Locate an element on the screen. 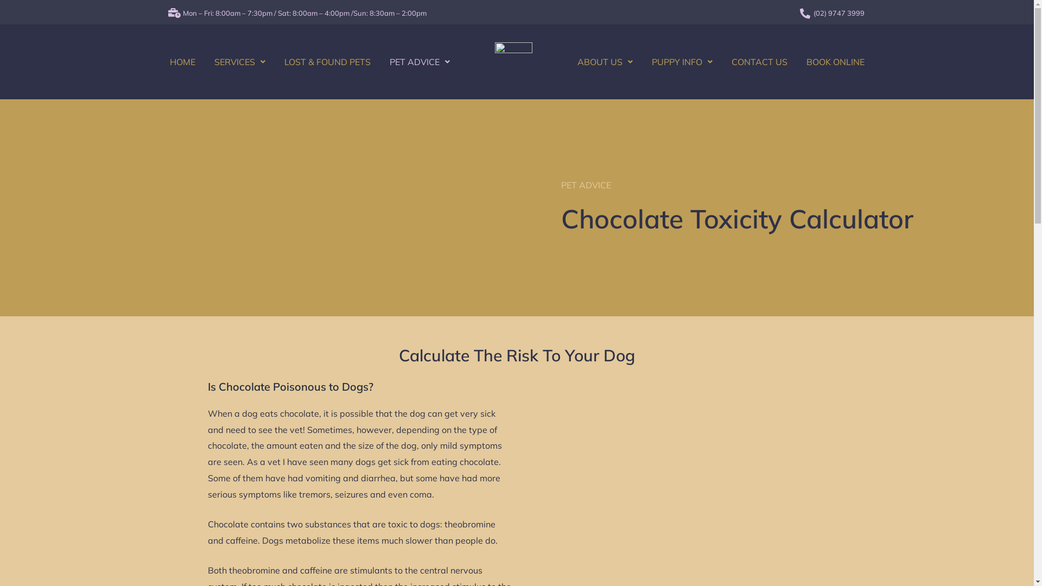 This screenshot has height=586, width=1042. ABOUT US is located at coordinates (605, 62).